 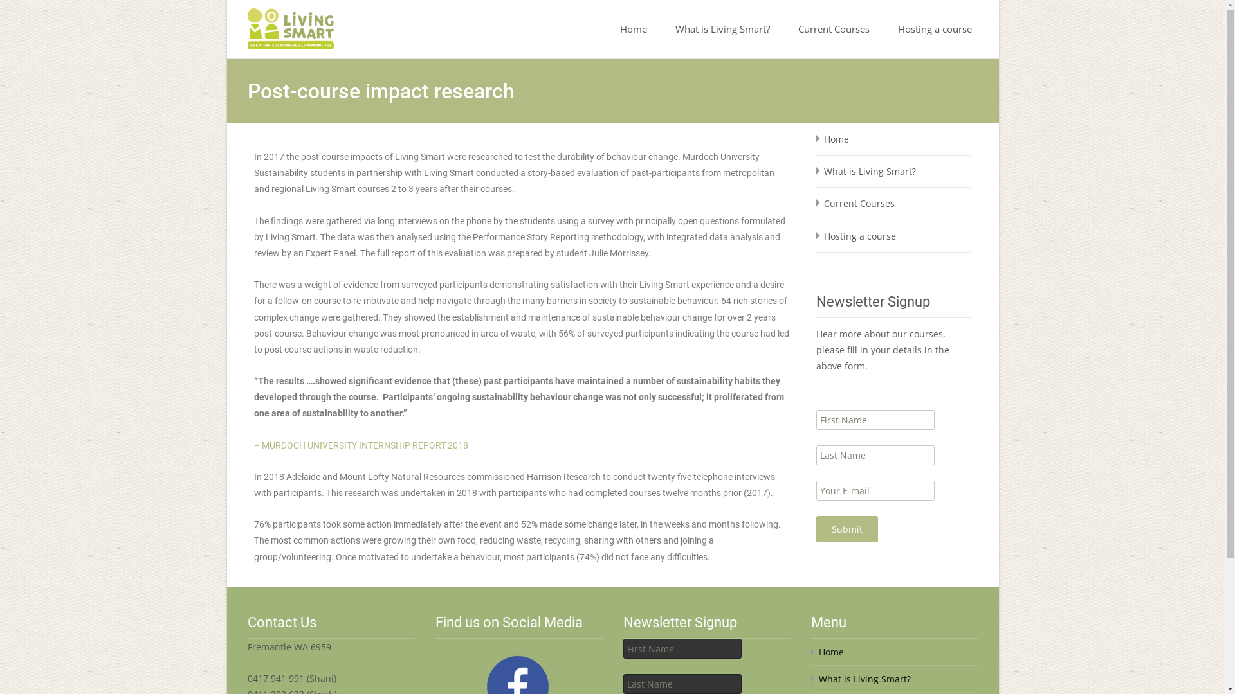 I want to click on Submit, so click(x=846, y=529).